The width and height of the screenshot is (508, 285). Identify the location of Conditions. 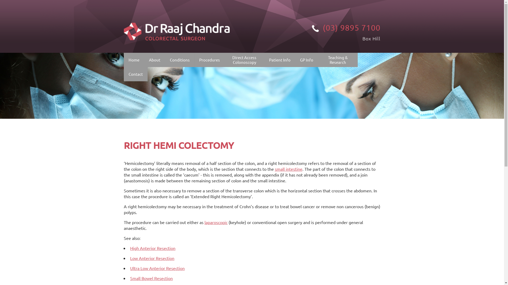
(179, 60).